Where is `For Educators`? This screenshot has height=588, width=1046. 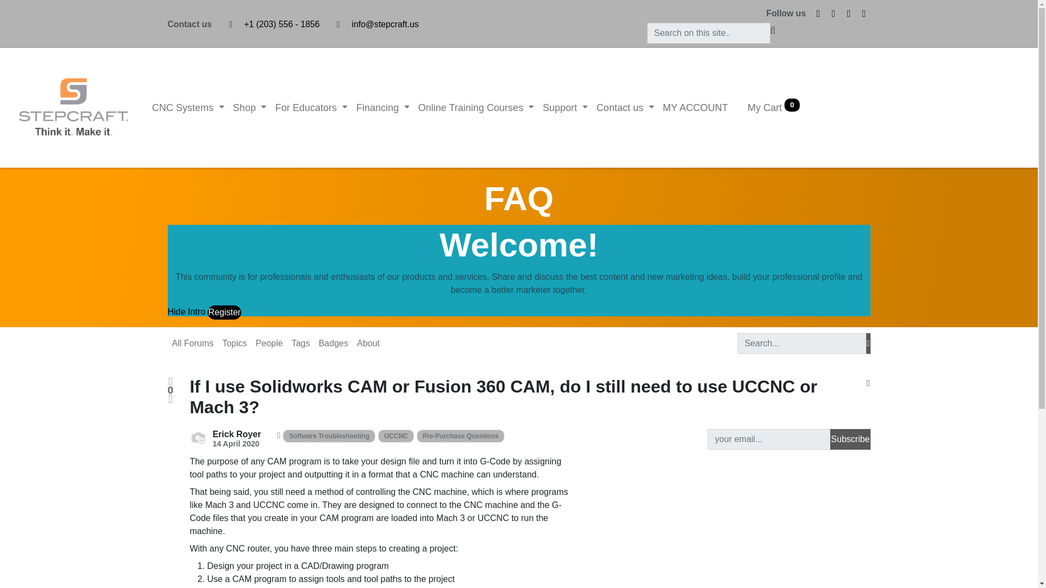
For Educators is located at coordinates (311, 108).